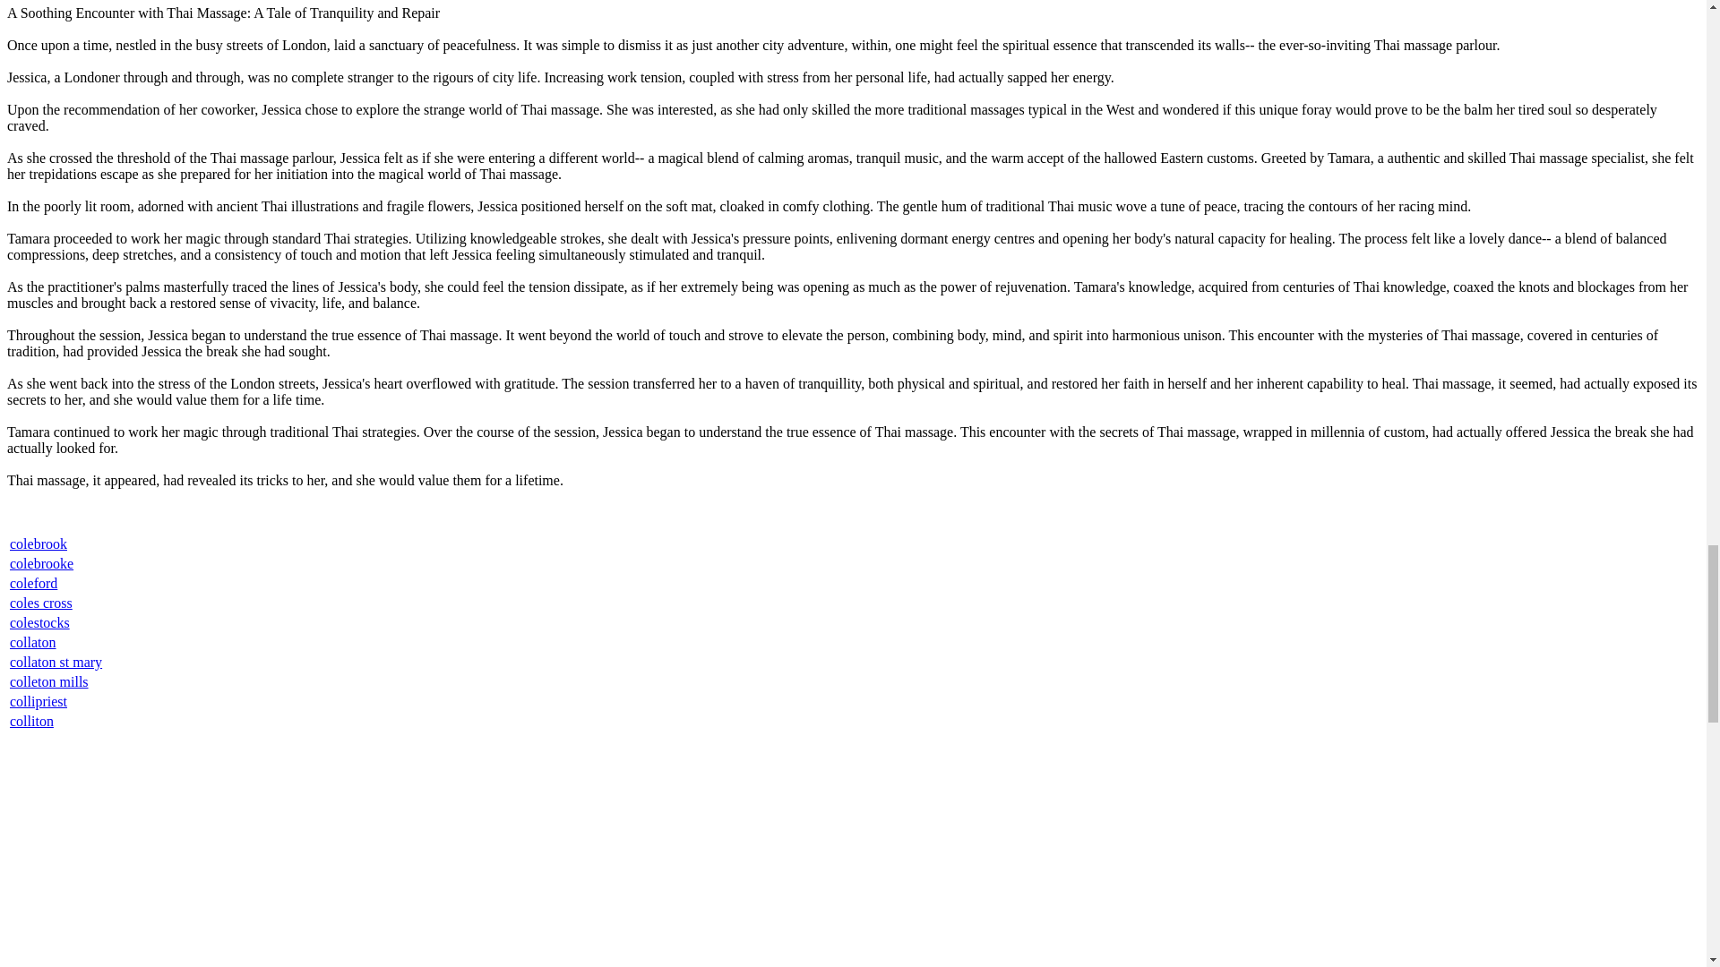 The height and width of the screenshot is (967, 1720). I want to click on colliton, so click(31, 722).